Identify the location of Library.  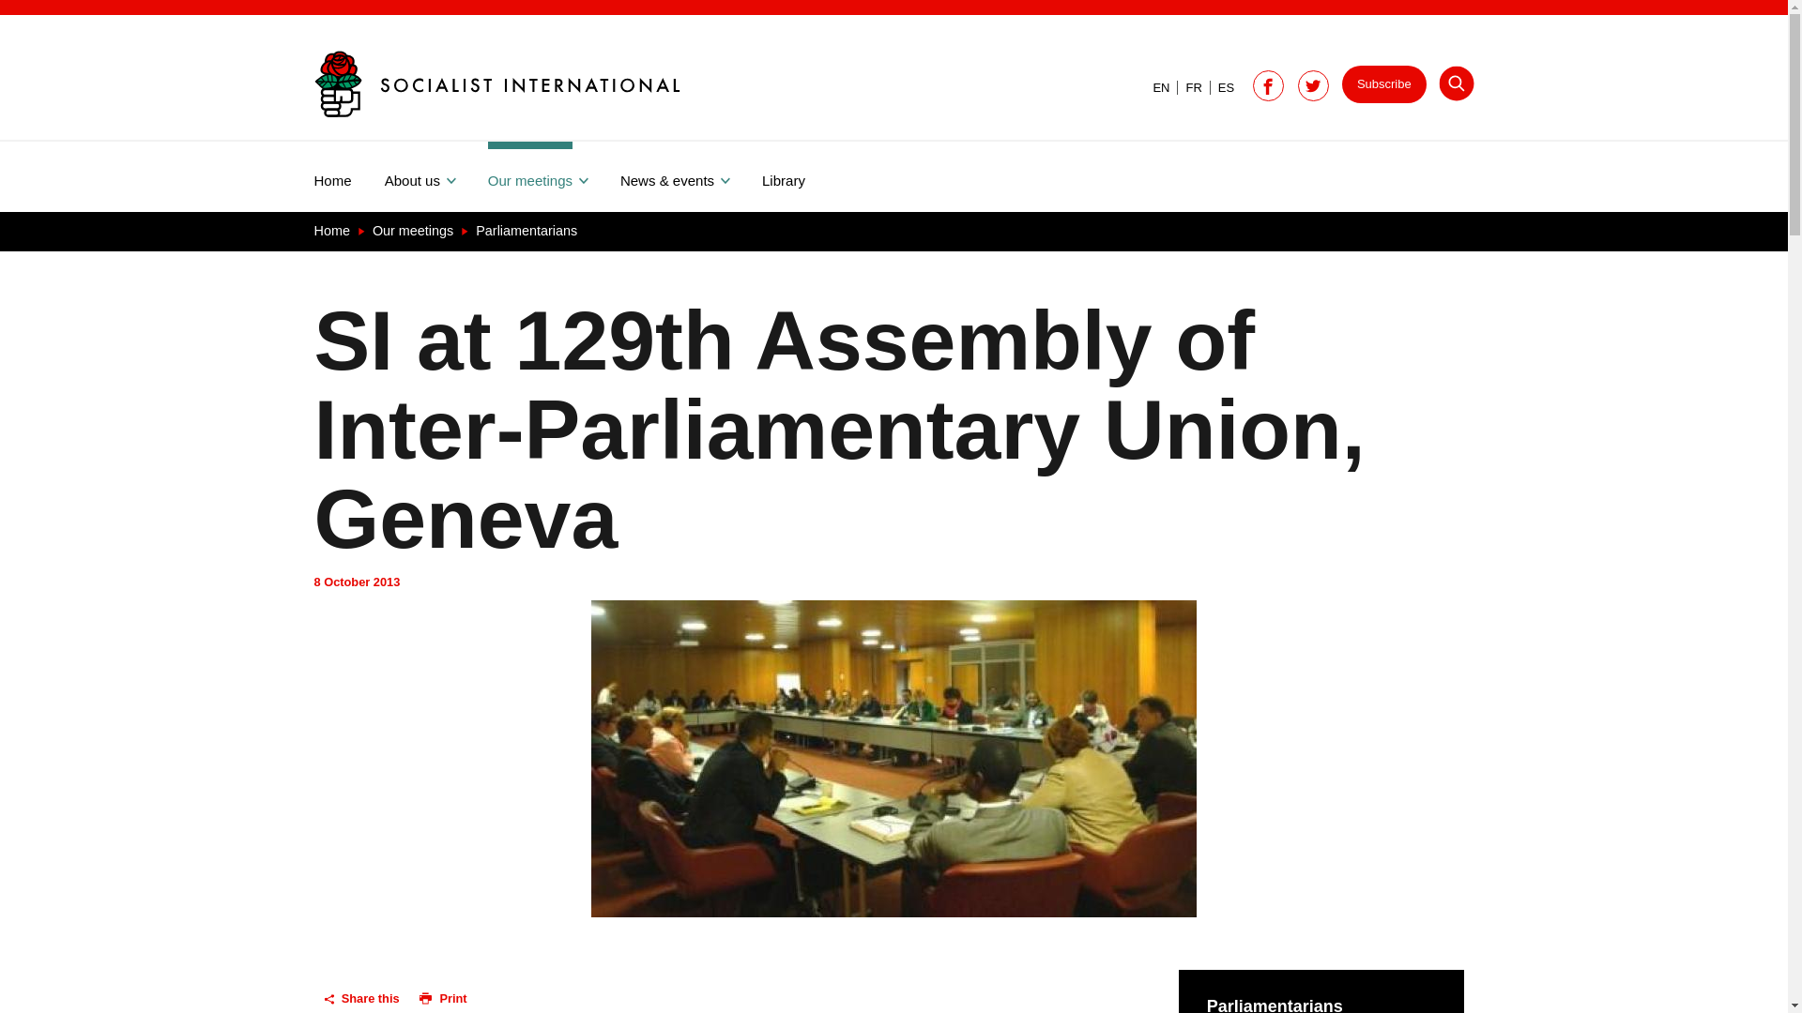
(800, 176).